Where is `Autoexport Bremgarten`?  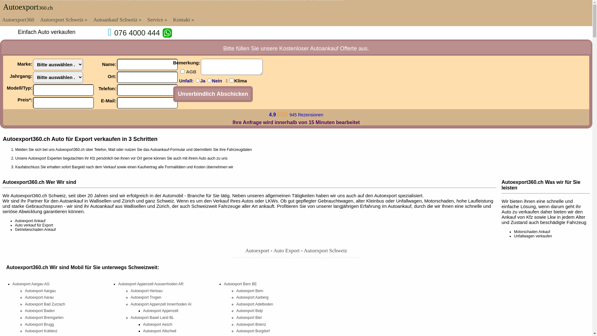
Autoexport Bremgarten is located at coordinates (44, 318).